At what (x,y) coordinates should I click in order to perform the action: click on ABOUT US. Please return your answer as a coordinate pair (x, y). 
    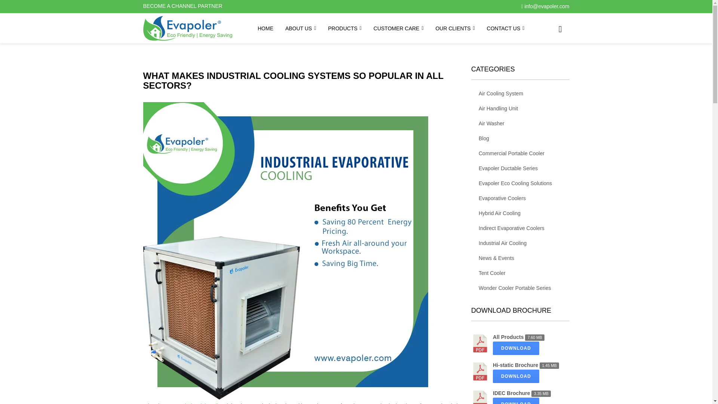
    Looking at the image, I should click on (300, 28).